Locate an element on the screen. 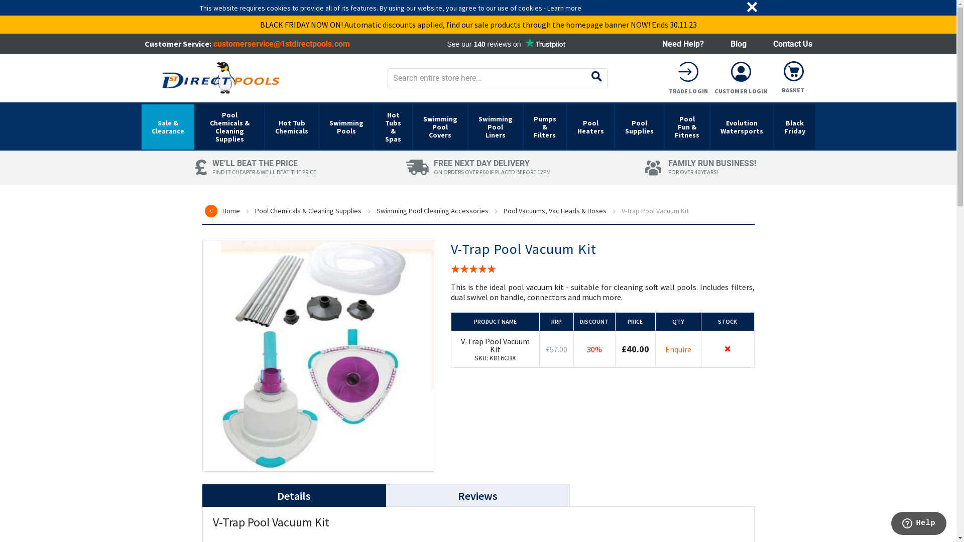 The height and width of the screenshot is (542, 964). Swimming Pool Cleaning Accessories is located at coordinates (432, 211).